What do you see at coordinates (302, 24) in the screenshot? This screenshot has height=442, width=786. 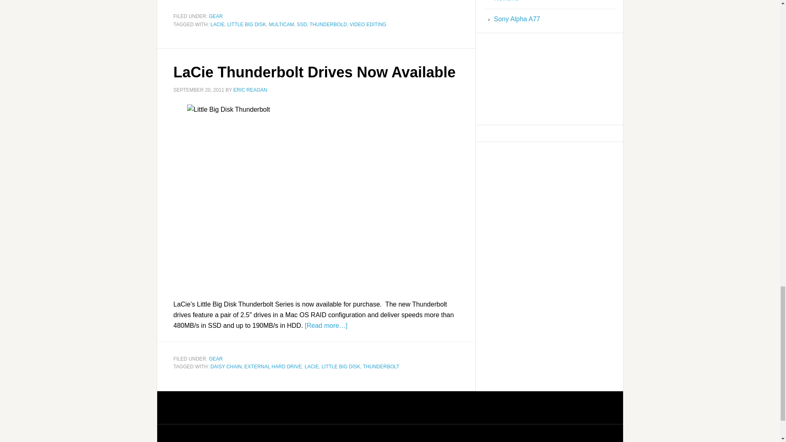 I see `SSD` at bounding box center [302, 24].